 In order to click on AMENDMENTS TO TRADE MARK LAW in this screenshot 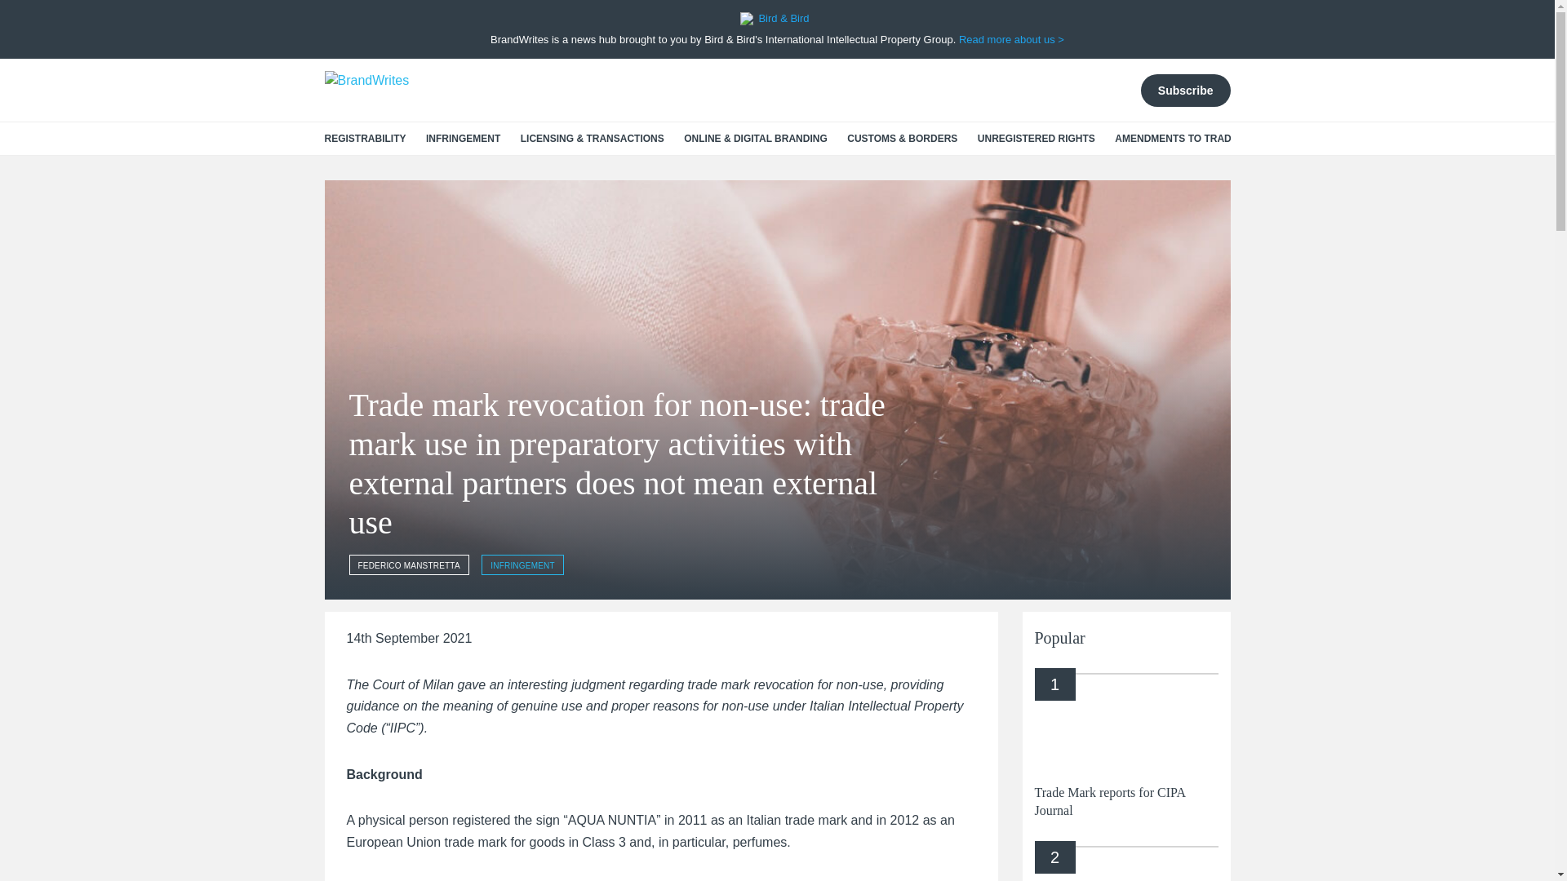, I will do `click(1204, 139)`.